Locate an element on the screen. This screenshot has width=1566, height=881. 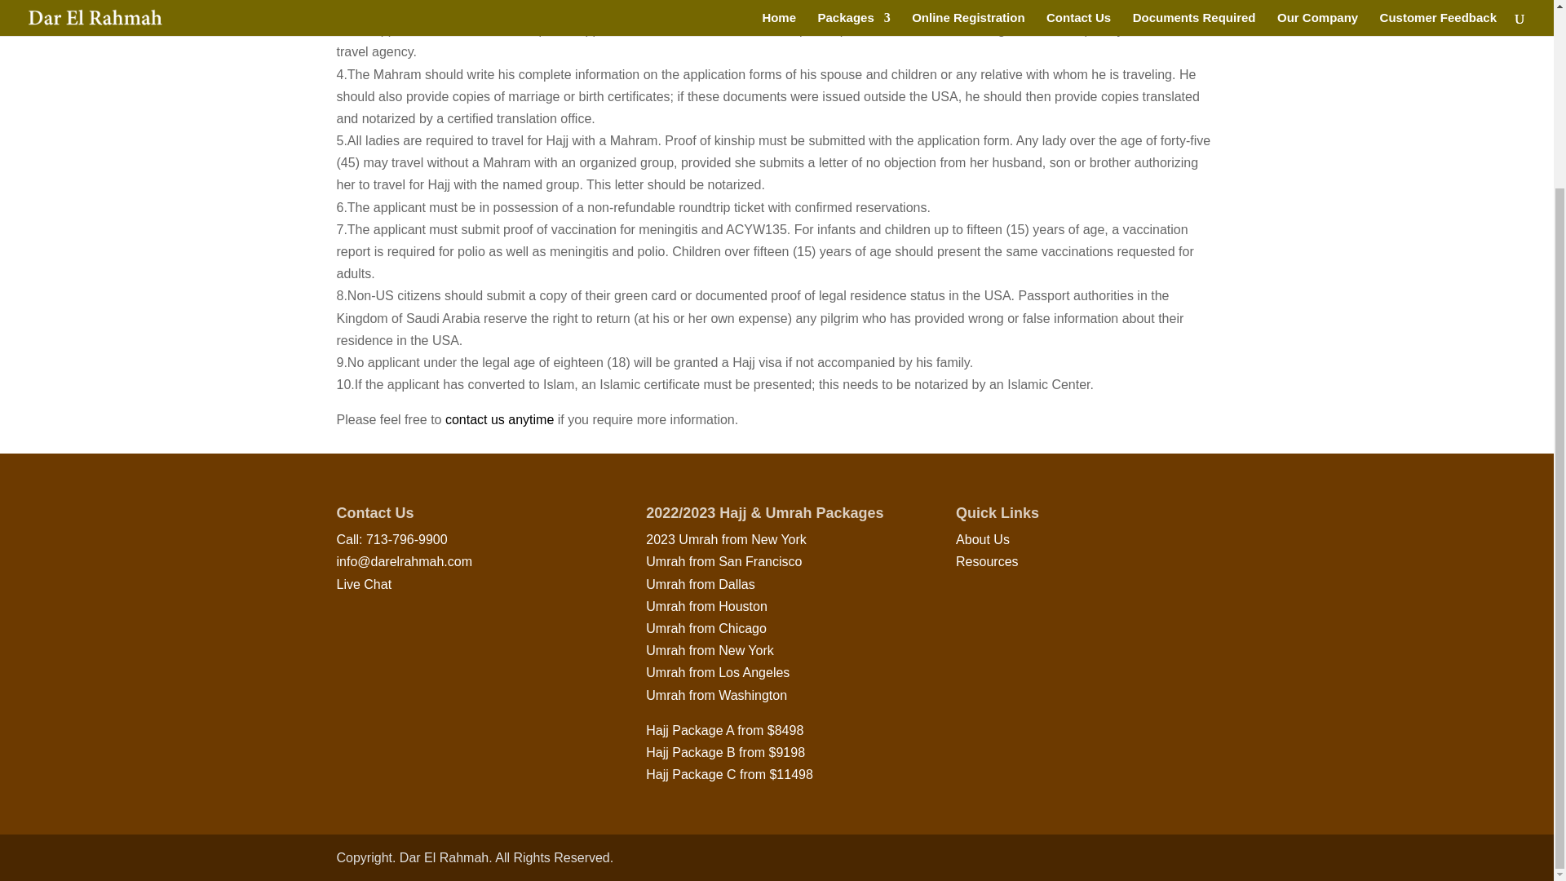
Live Chat is located at coordinates (364, 584).